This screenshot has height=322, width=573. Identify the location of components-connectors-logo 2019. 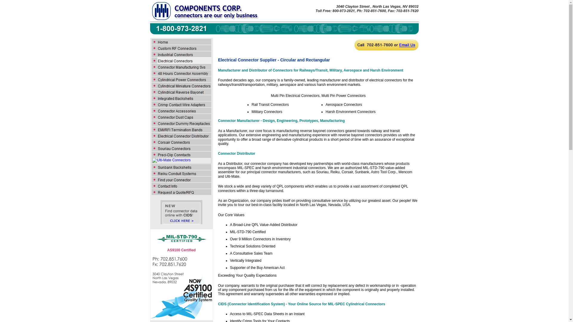
(284, 11).